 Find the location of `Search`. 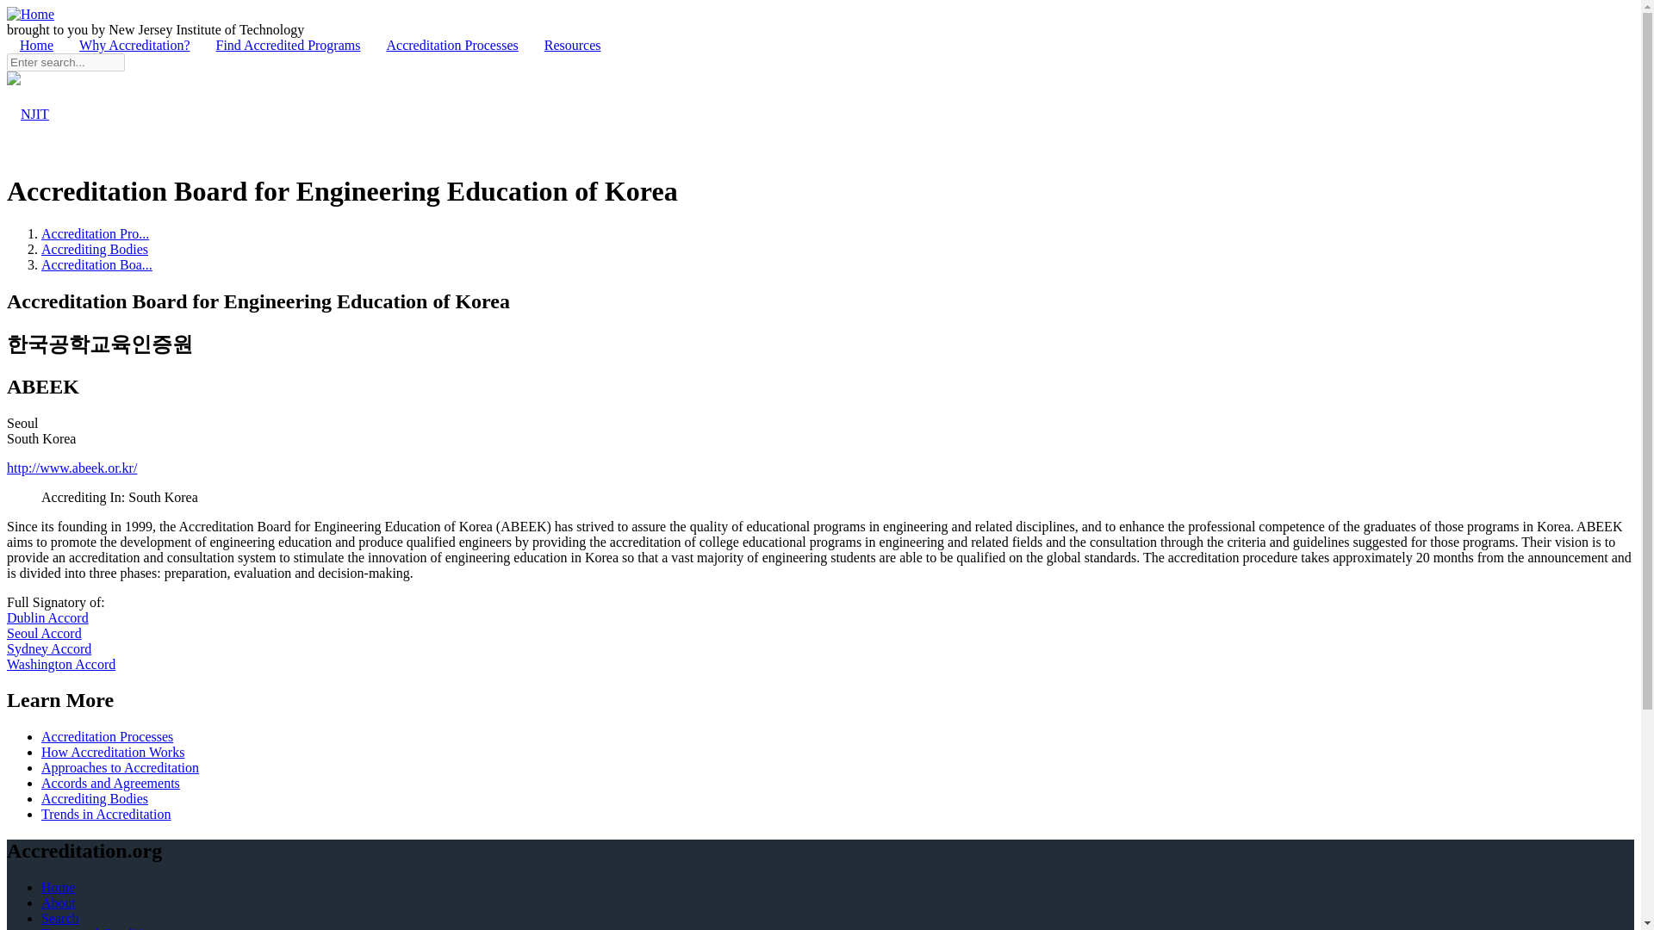

Search is located at coordinates (31, 80).